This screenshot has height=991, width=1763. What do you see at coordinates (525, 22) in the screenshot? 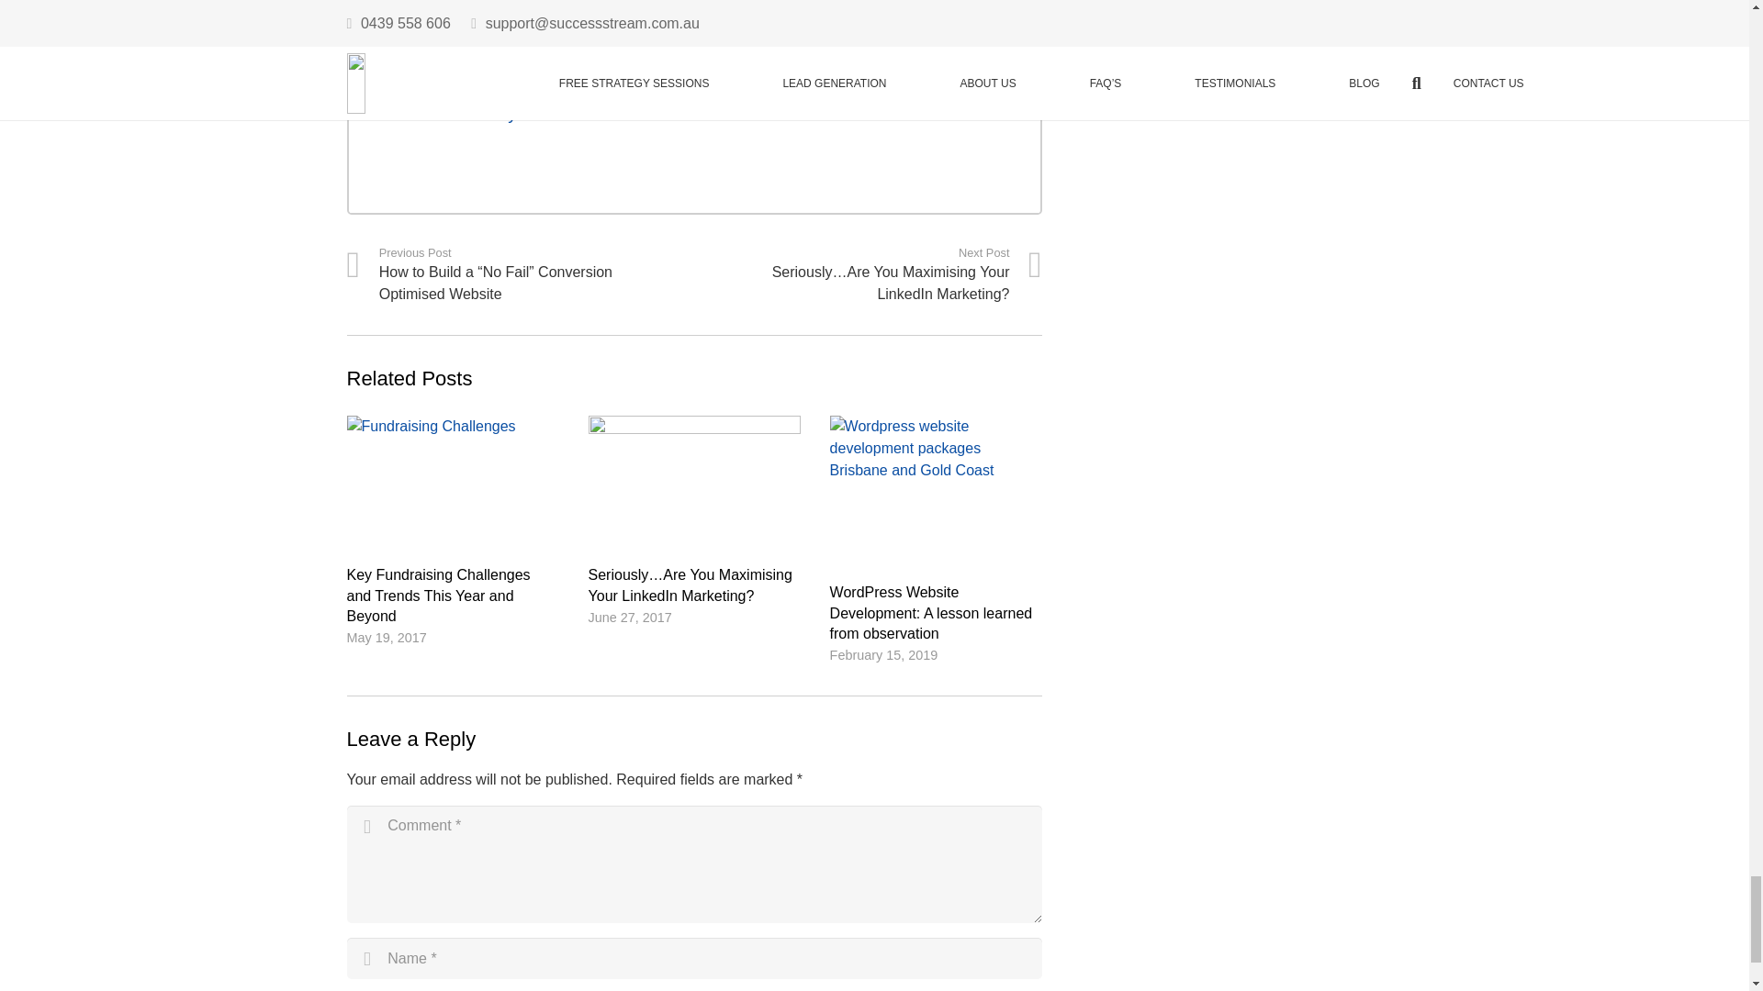
I see `Share this` at bounding box center [525, 22].